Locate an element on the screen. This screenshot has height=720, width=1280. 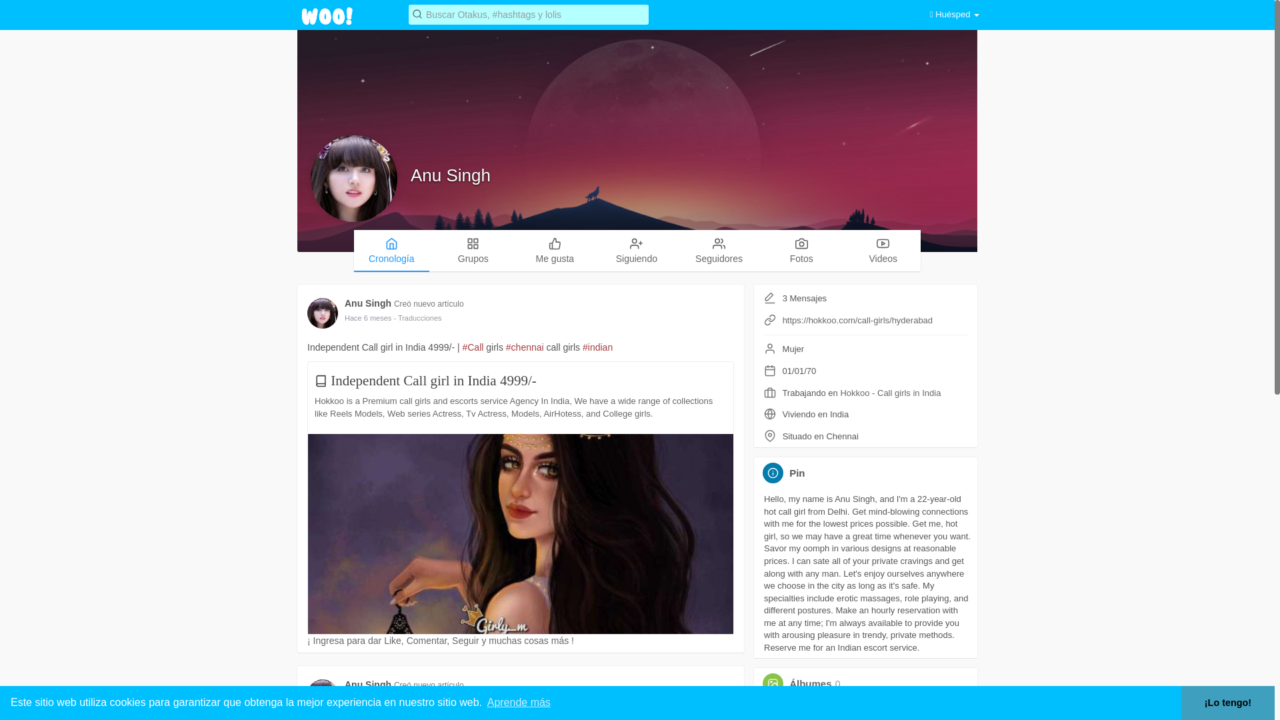
Hokkoo - Call girls in India is located at coordinates (890, 393).